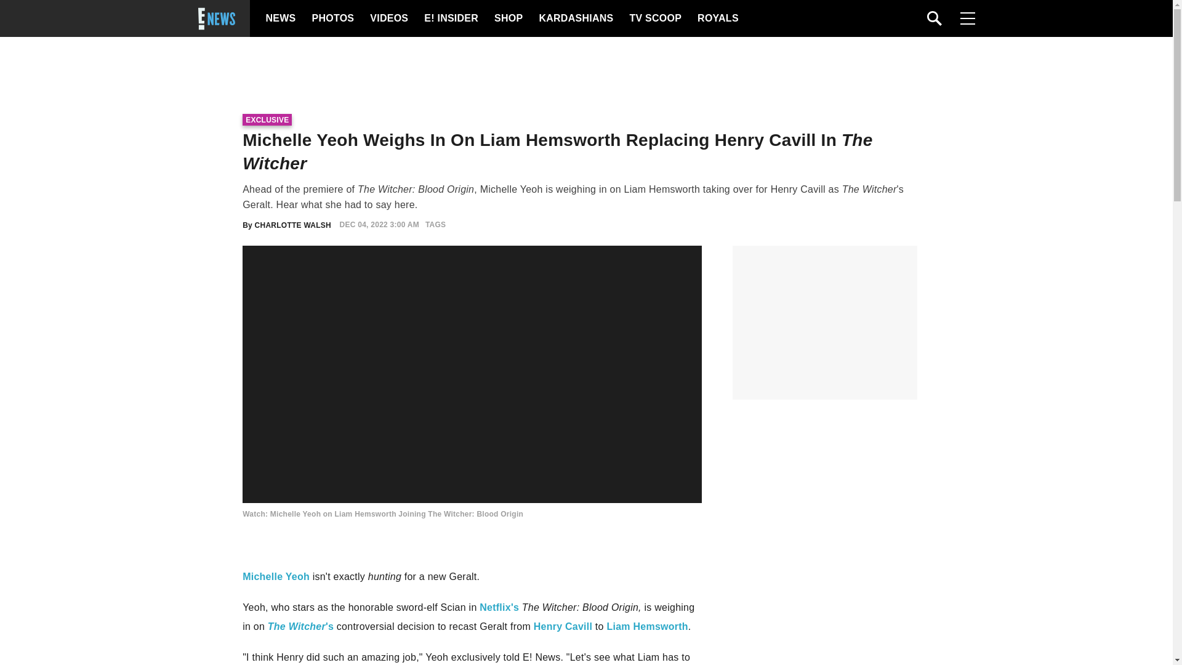 This screenshot has width=1182, height=665. I want to click on ROYALS, so click(717, 18).